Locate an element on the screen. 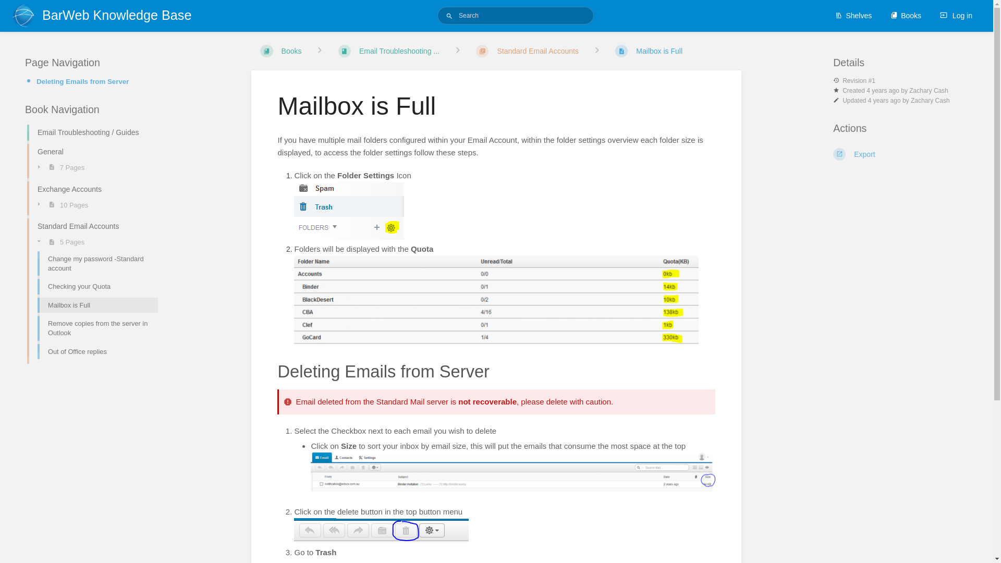 The height and width of the screenshot is (563, 1001). Standard Email Accounts is located at coordinates (93, 226).